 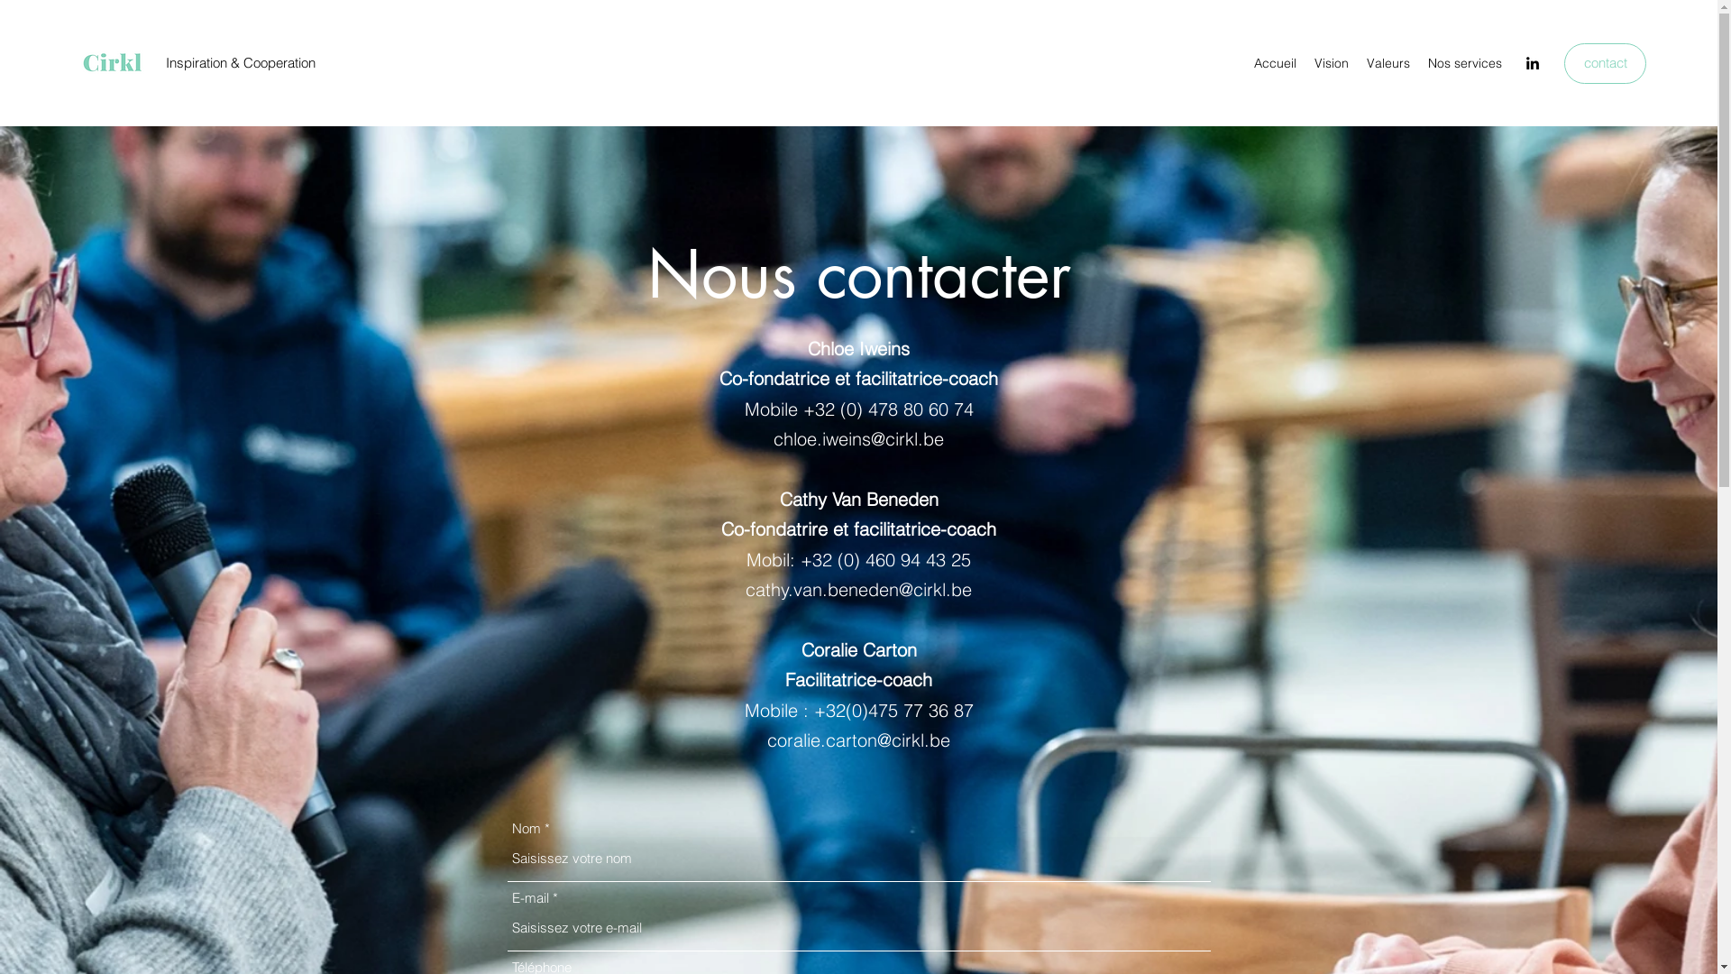 What do you see at coordinates (1605, 63) in the screenshot?
I see `contact` at bounding box center [1605, 63].